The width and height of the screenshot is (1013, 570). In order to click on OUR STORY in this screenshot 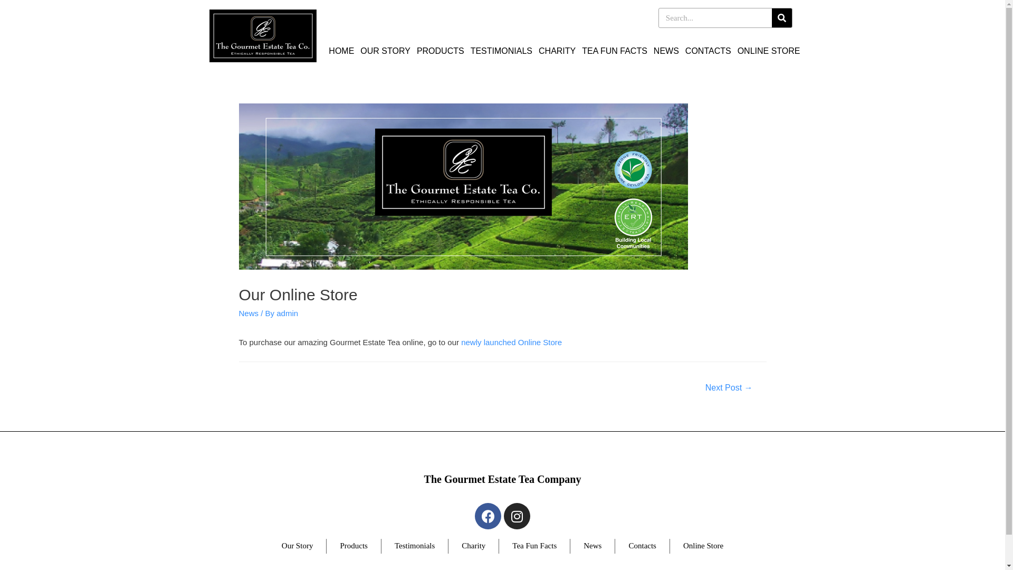, I will do `click(385, 51)`.